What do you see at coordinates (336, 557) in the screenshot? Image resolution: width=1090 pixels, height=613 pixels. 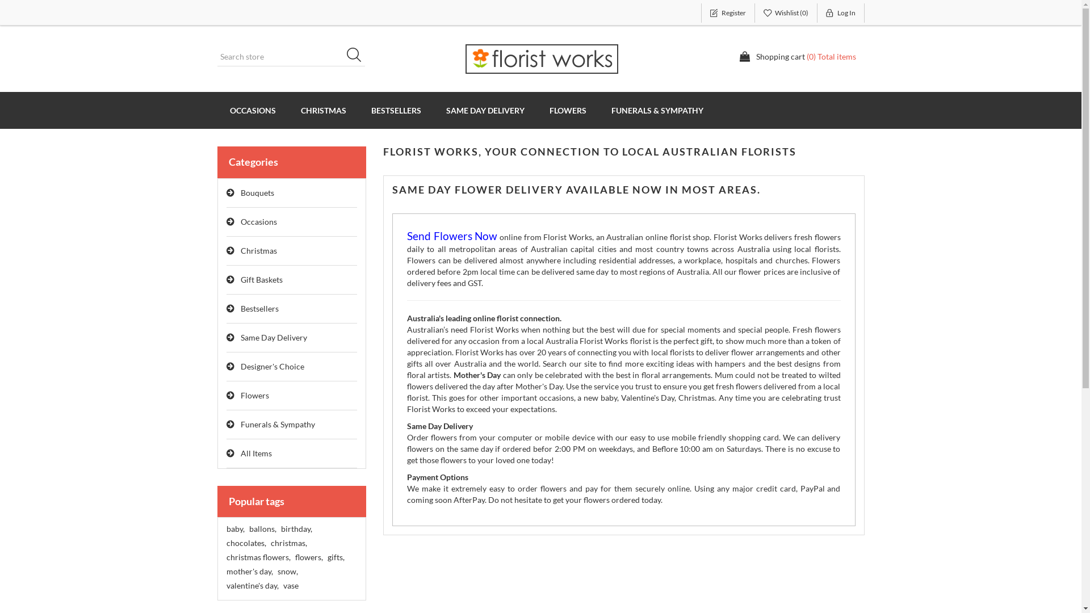 I see `gifts,` at bounding box center [336, 557].